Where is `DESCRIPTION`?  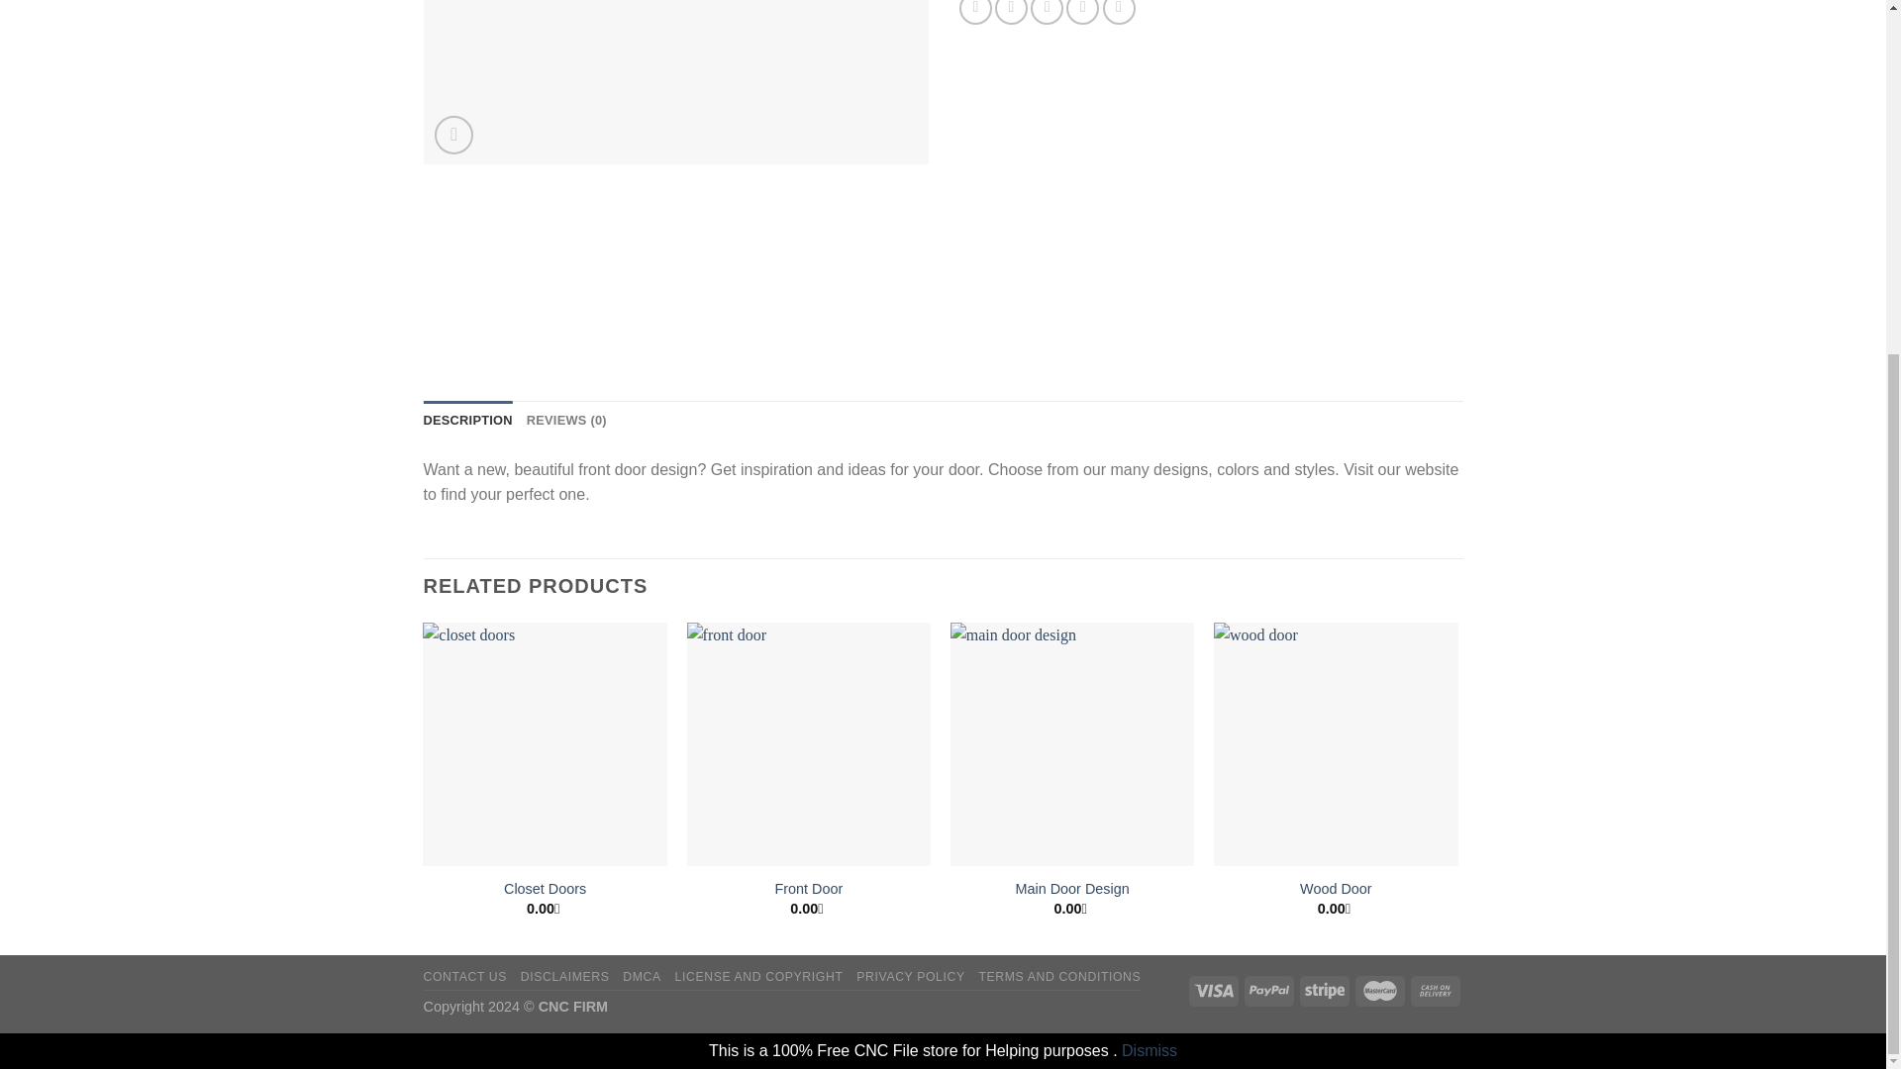
DESCRIPTION is located at coordinates (468, 420).